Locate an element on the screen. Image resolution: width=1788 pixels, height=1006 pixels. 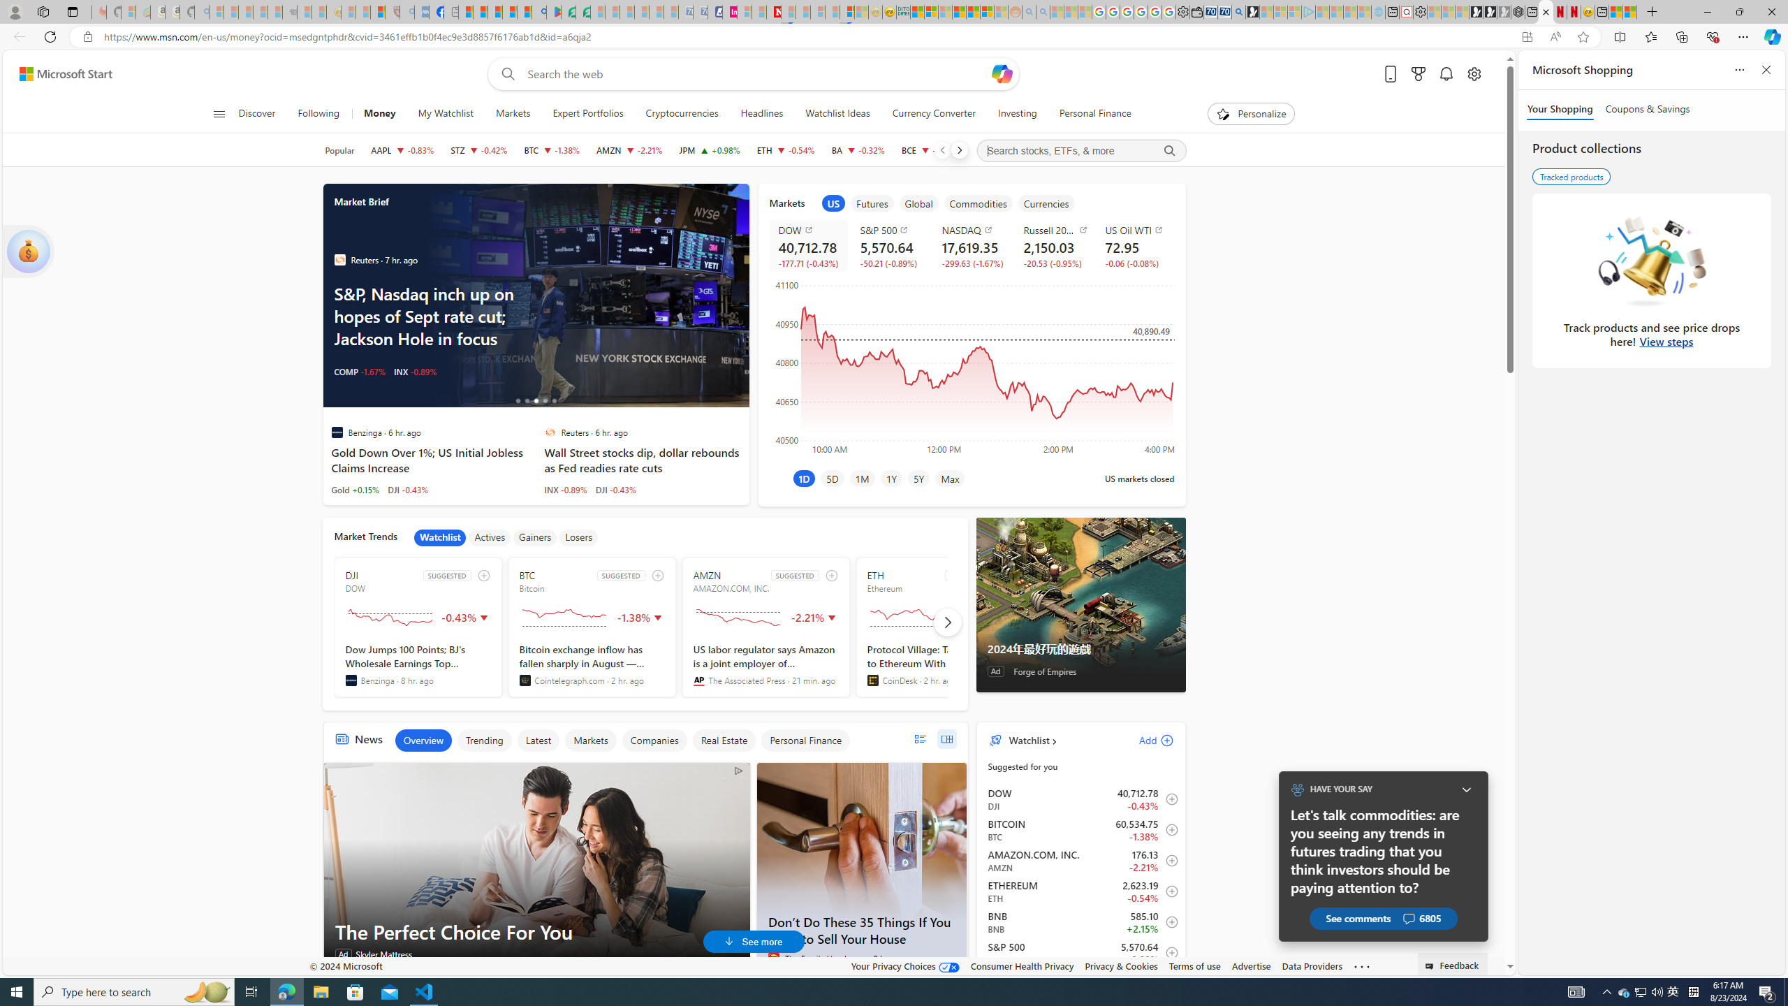
NASDAQ is located at coordinates (974, 230).